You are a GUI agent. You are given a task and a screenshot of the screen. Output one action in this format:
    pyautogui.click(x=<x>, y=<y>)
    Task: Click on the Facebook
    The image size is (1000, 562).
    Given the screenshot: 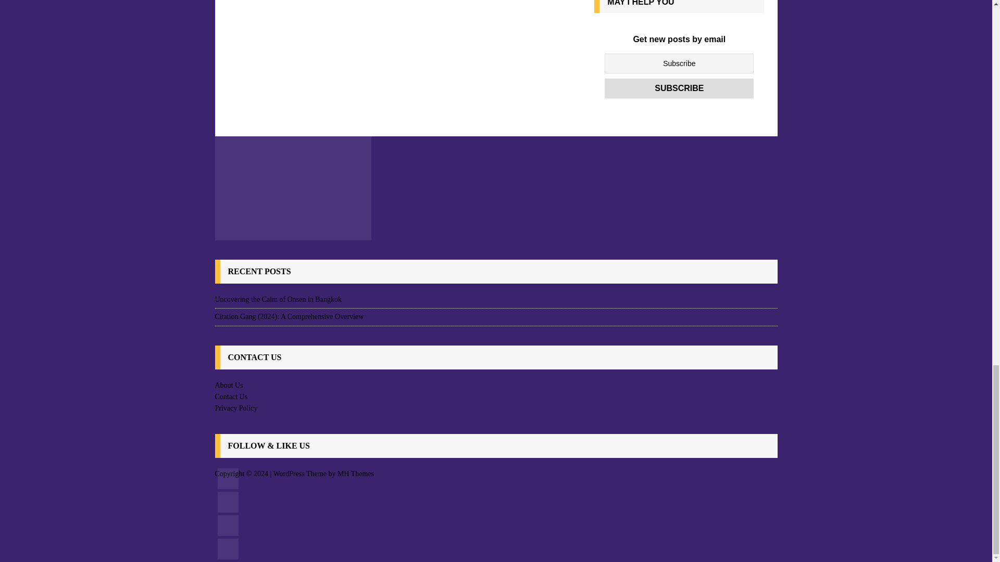 What is the action you would take?
    pyautogui.click(x=228, y=526)
    